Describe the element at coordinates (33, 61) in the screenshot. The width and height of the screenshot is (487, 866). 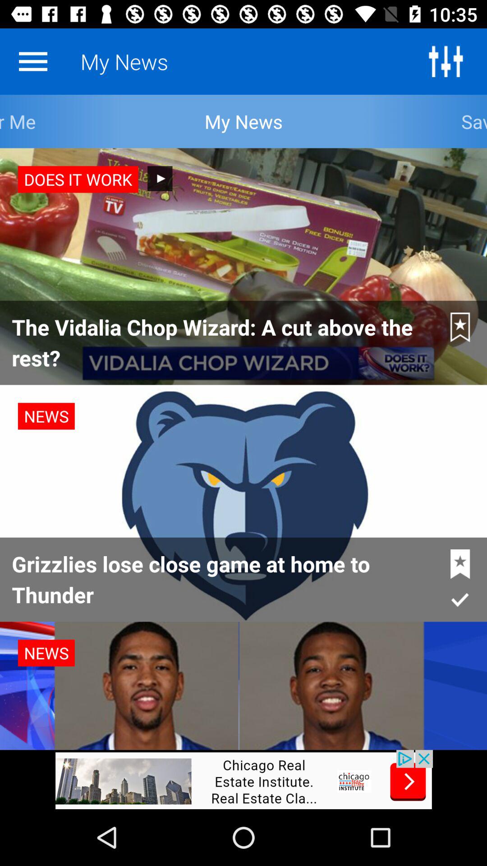
I see `open menu` at that location.